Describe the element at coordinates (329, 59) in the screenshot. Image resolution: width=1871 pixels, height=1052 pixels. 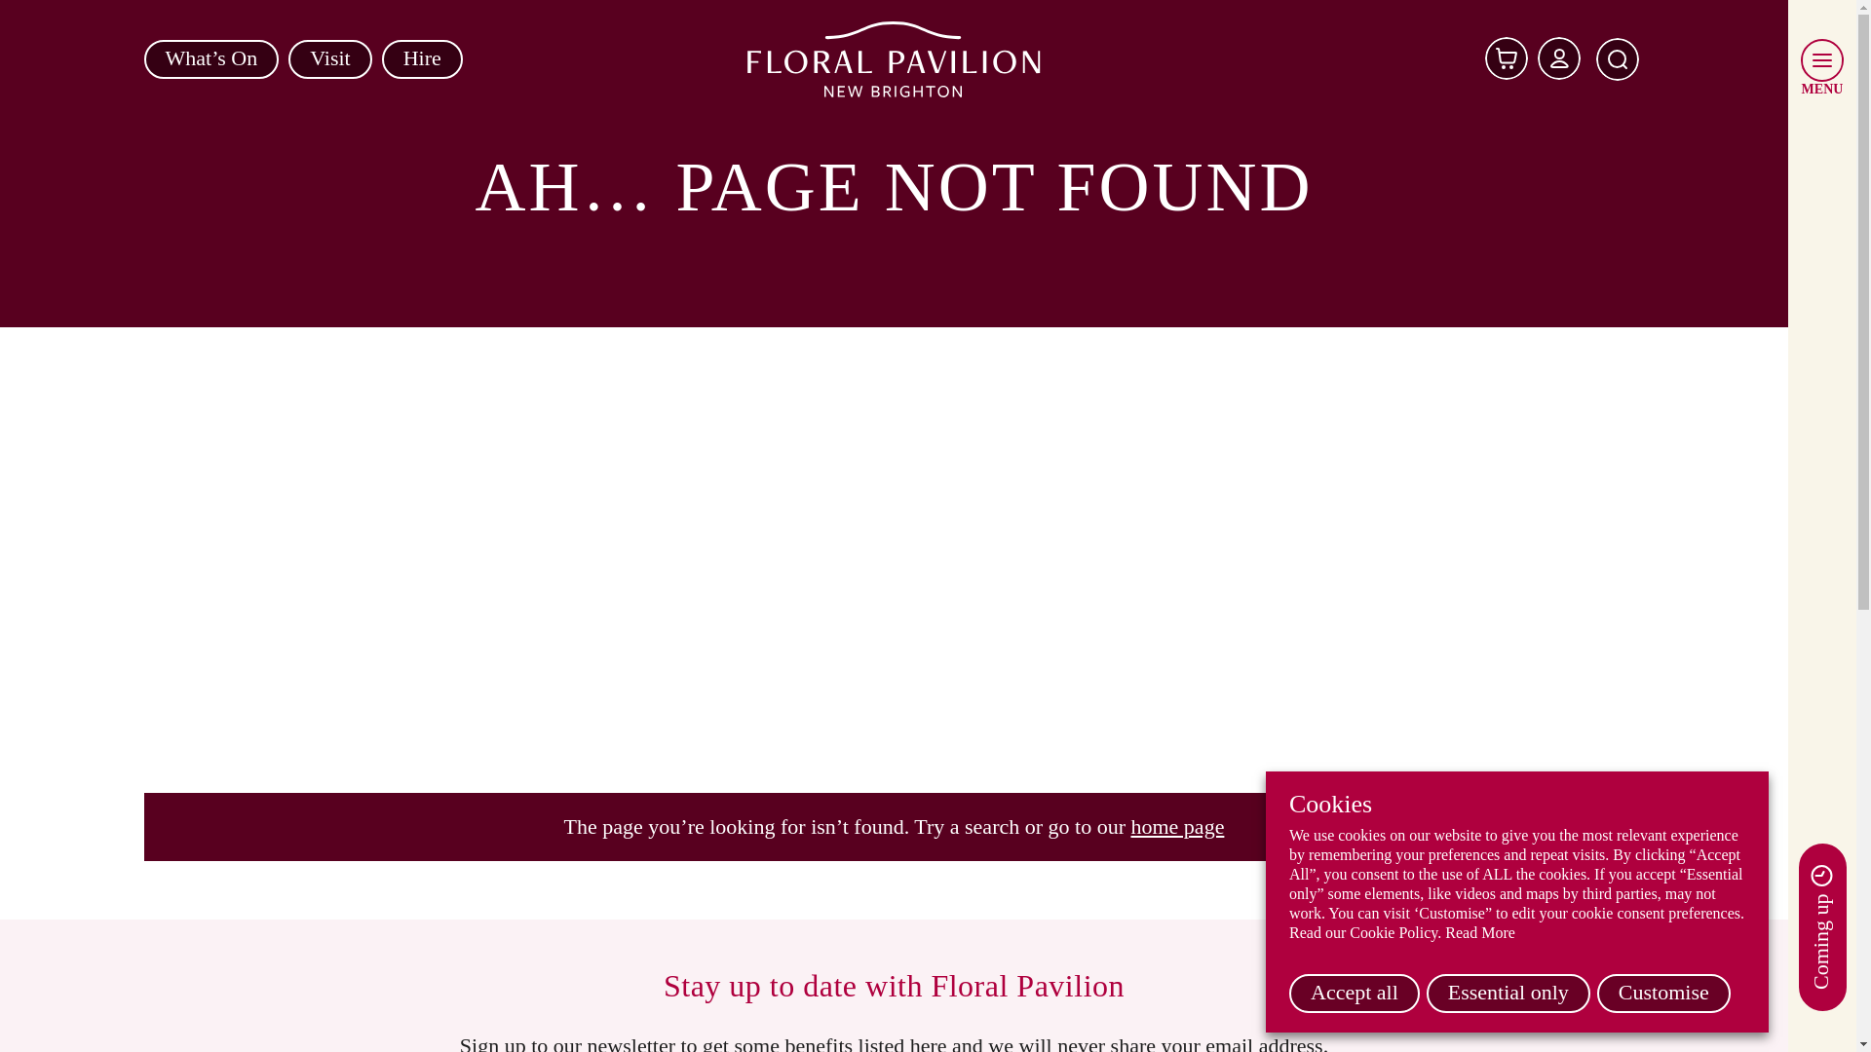
I see `Visit` at that location.